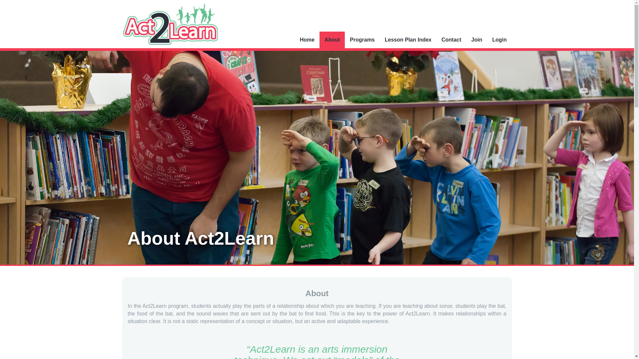 Image resolution: width=639 pixels, height=359 pixels. What do you see at coordinates (451, 40) in the screenshot?
I see `Contact` at bounding box center [451, 40].